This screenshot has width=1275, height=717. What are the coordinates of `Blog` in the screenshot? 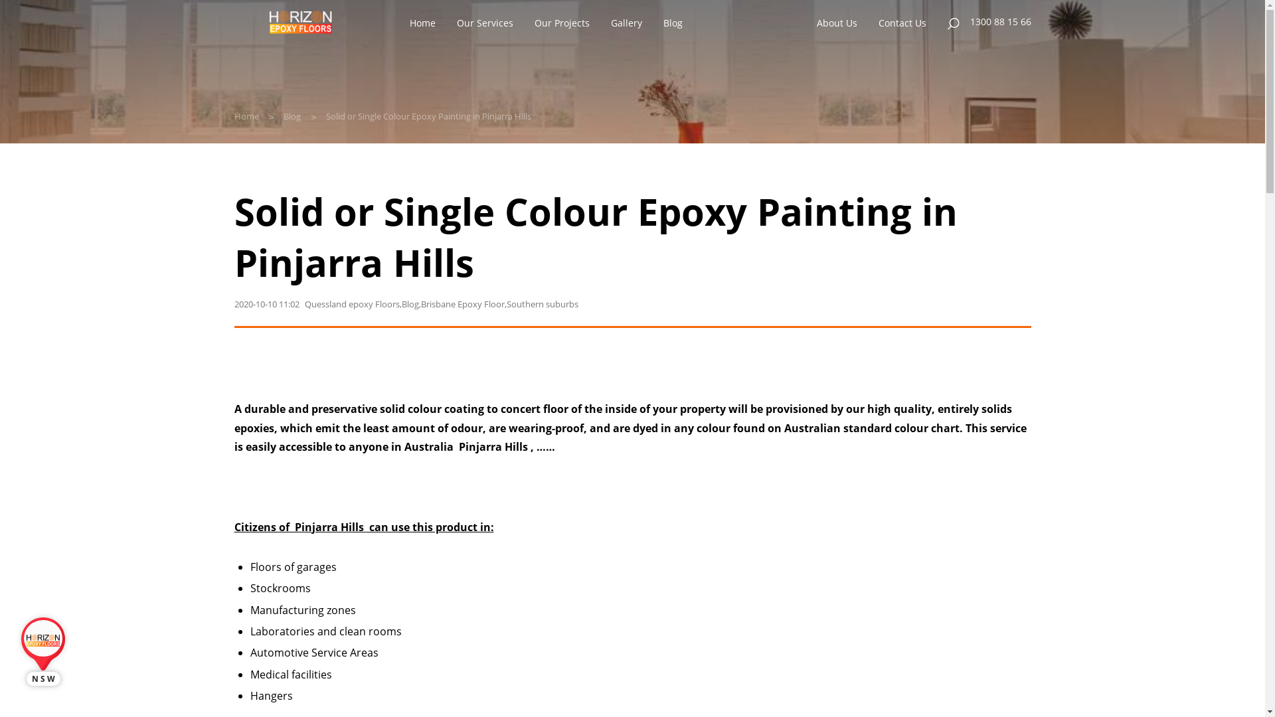 It's located at (410, 305).